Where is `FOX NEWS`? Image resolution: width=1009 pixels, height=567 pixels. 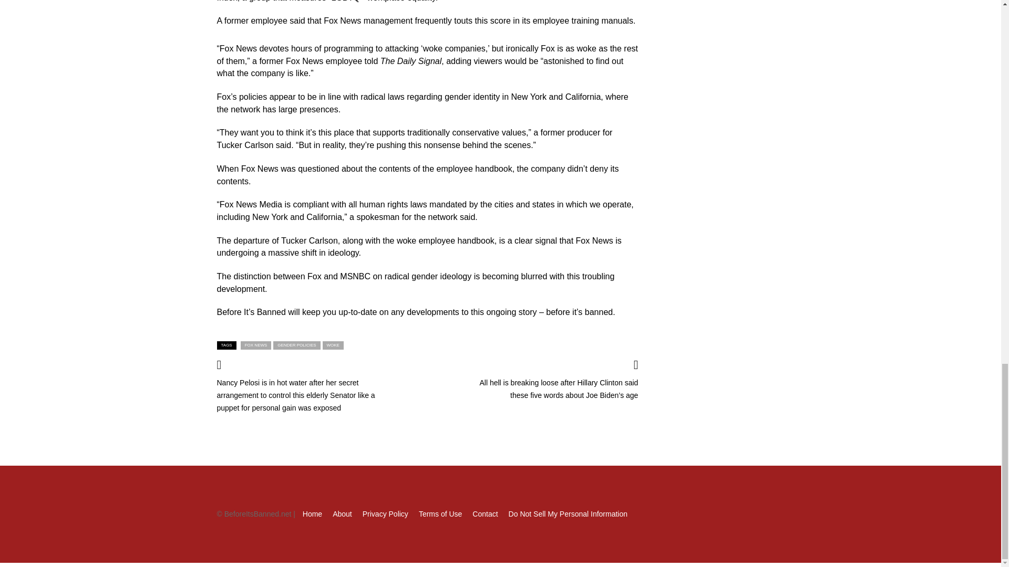 FOX NEWS is located at coordinates (256, 345).